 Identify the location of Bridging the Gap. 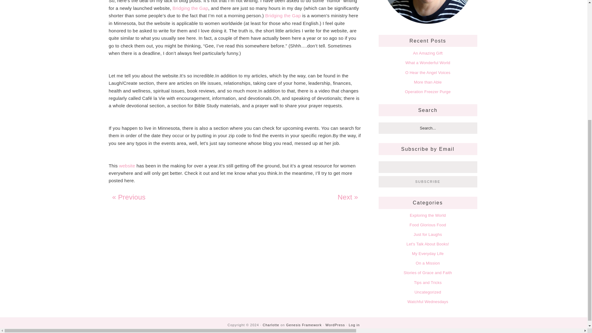
(283, 15).